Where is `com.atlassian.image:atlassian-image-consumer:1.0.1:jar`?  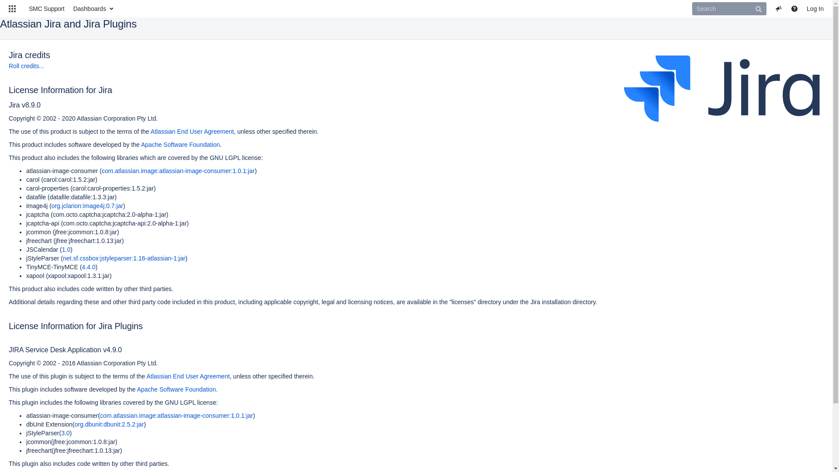
com.atlassian.image:atlassian-image-consumer:1.0.1:jar is located at coordinates (178, 171).